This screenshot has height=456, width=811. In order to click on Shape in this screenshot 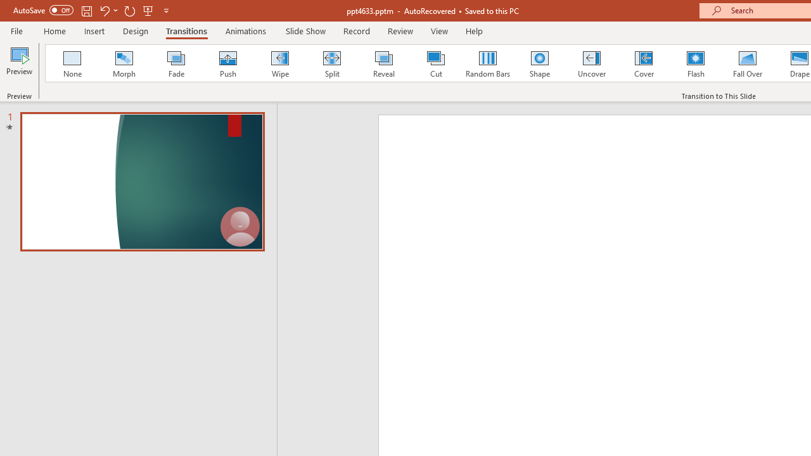, I will do `click(540, 63)`.